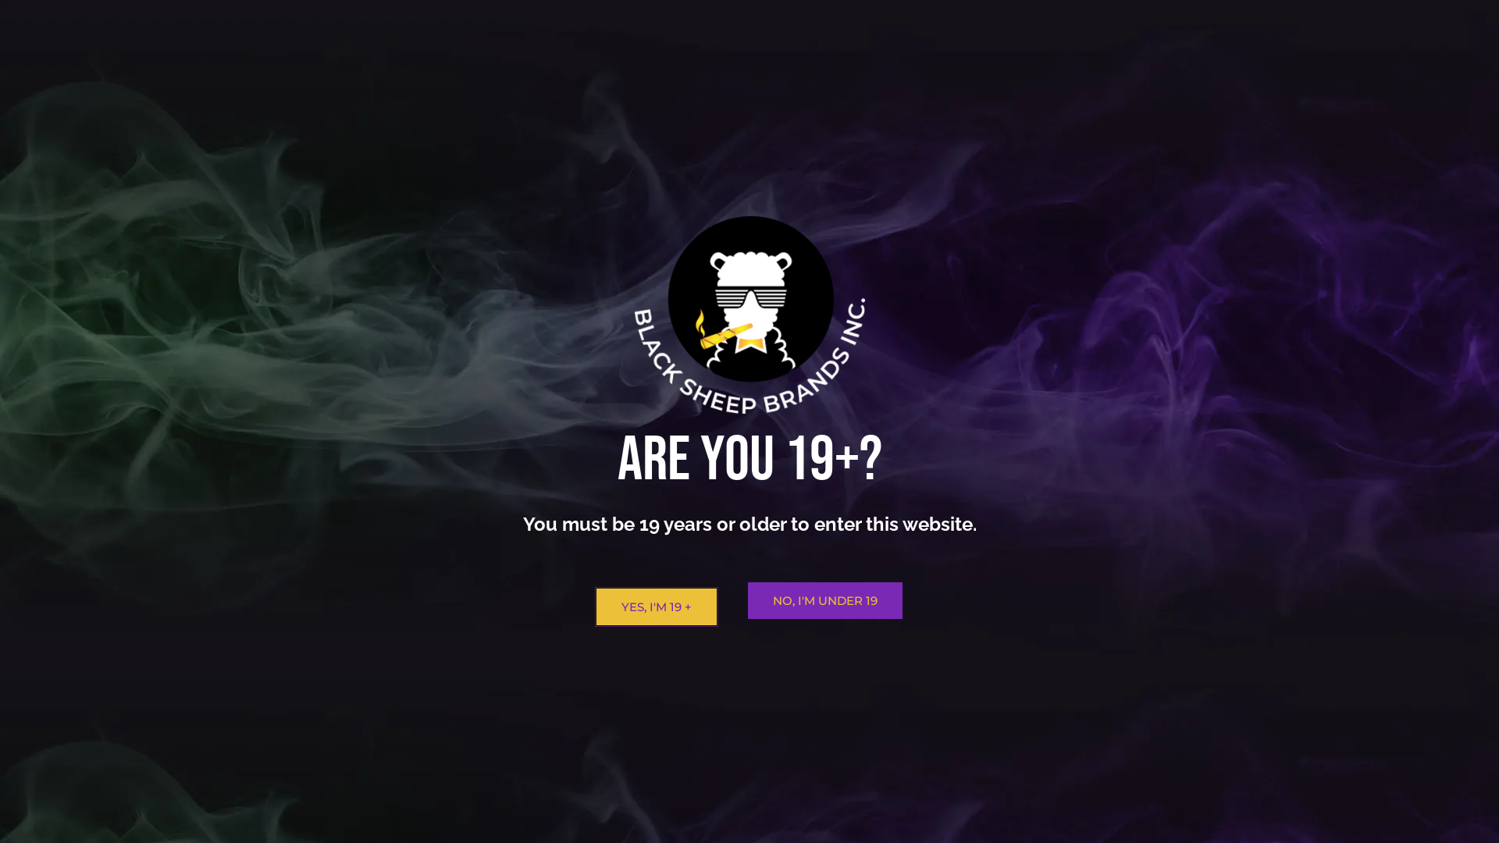  Describe the element at coordinates (1121, 115) in the screenshot. I see `Rolling Trays` at that location.